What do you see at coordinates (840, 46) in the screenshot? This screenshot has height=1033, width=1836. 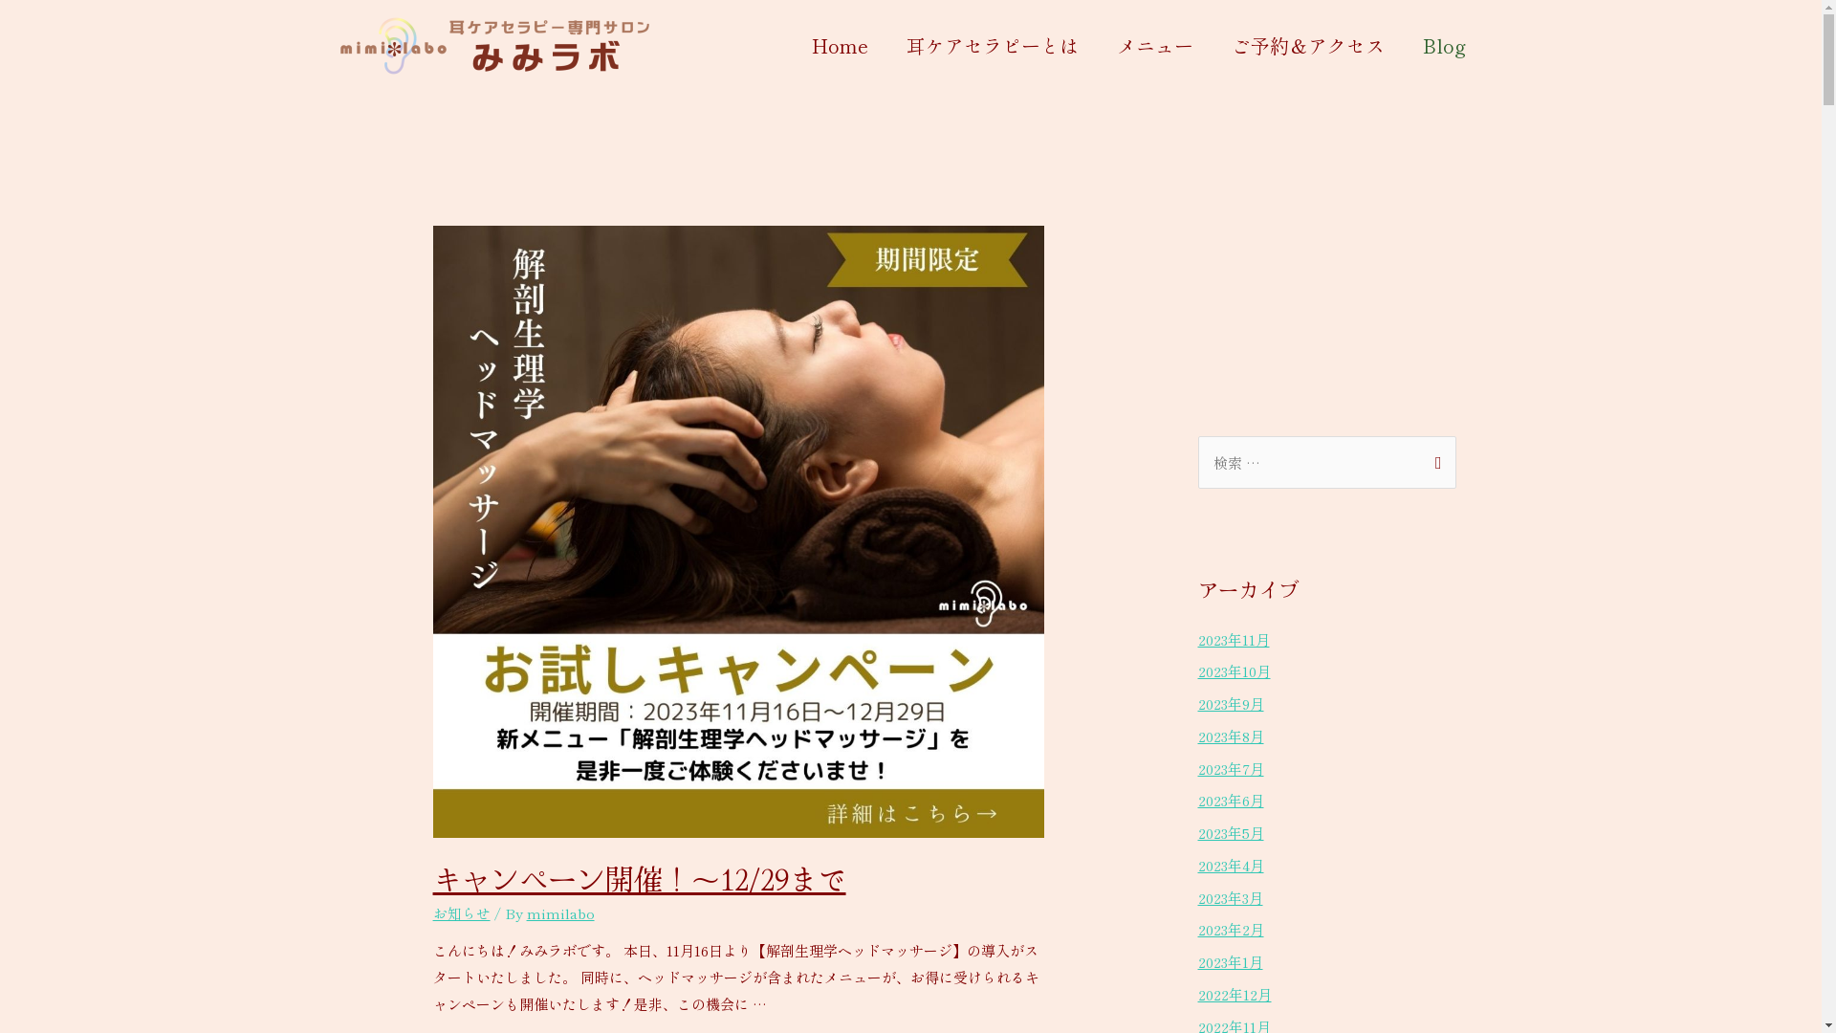 I see `Home` at bounding box center [840, 46].